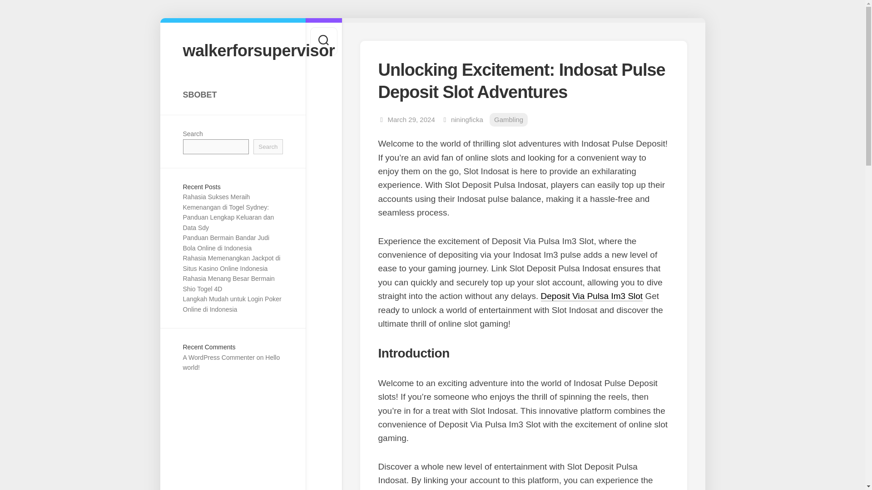  Describe the element at coordinates (592, 296) in the screenshot. I see `Deposit Via Pulsa Im3 Slot` at that location.